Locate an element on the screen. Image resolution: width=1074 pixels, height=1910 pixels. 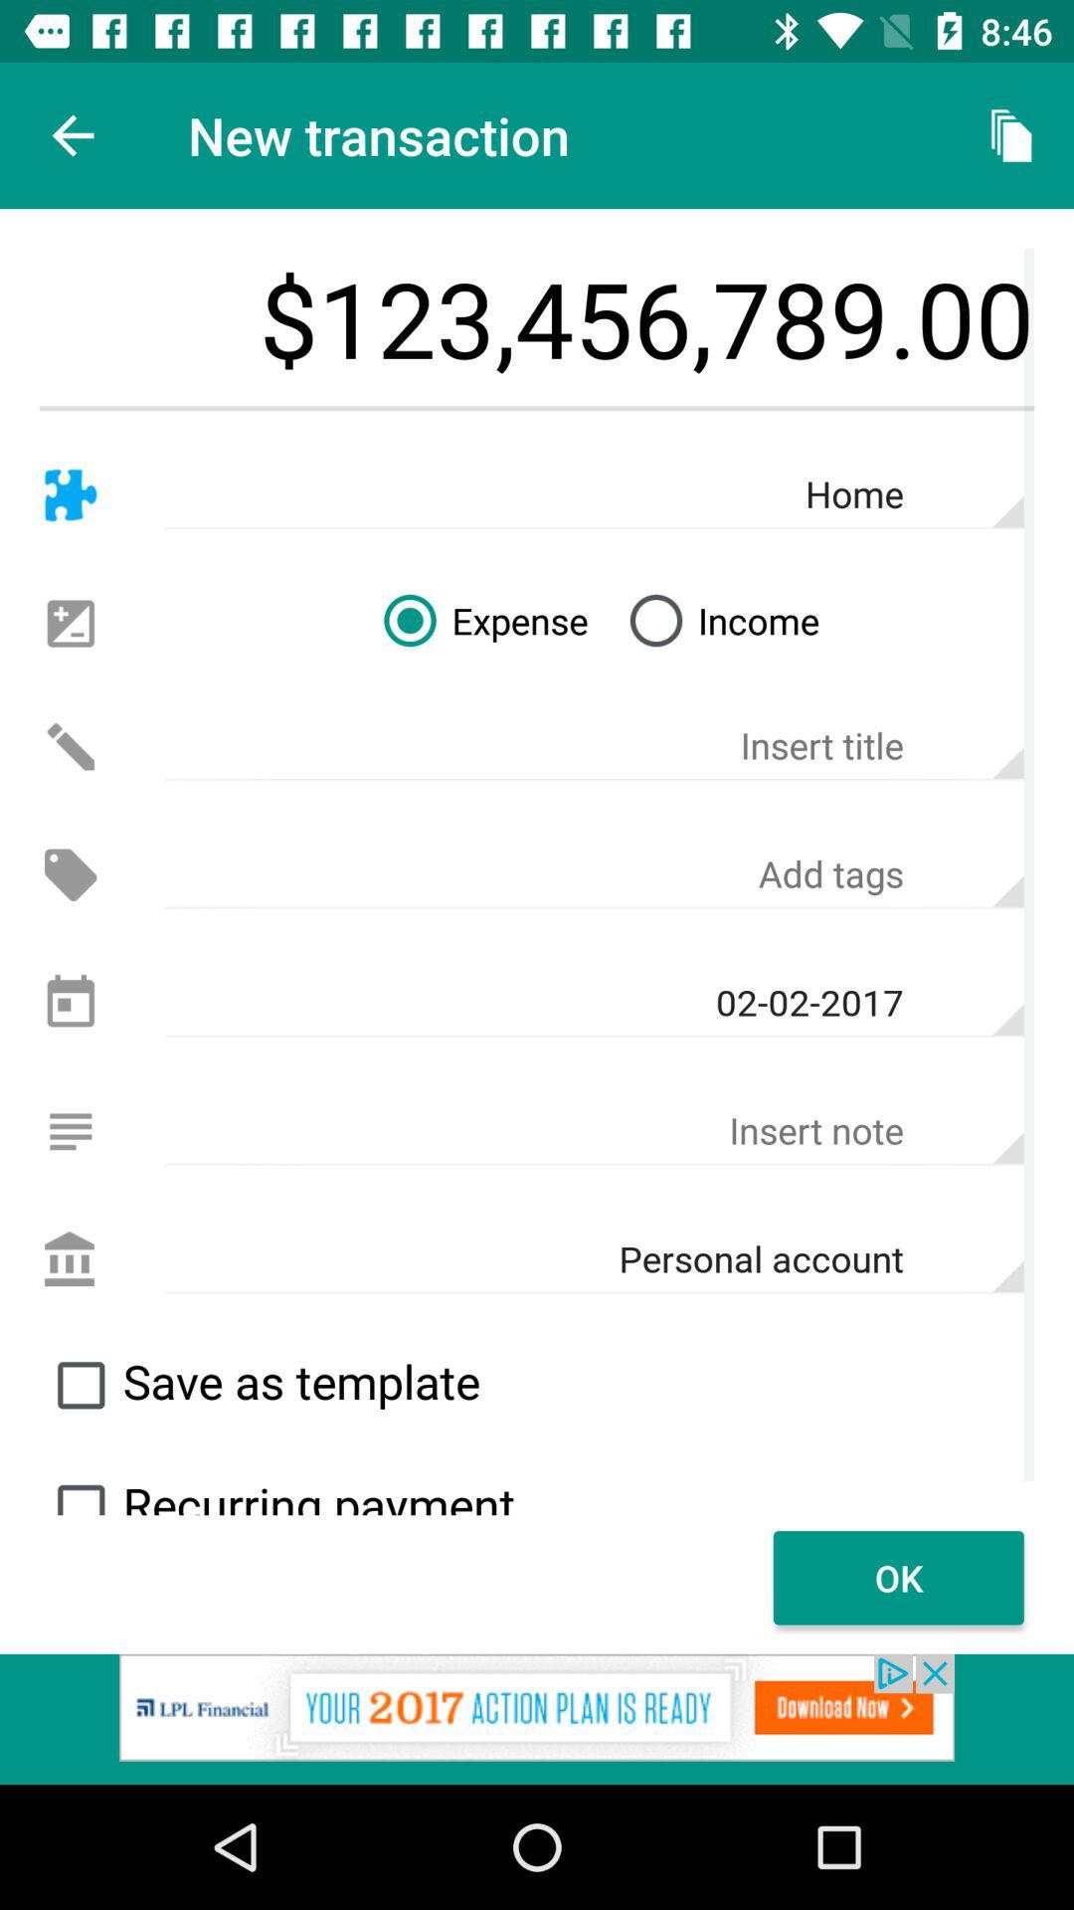
select date is located at coordinates (70, 1003).